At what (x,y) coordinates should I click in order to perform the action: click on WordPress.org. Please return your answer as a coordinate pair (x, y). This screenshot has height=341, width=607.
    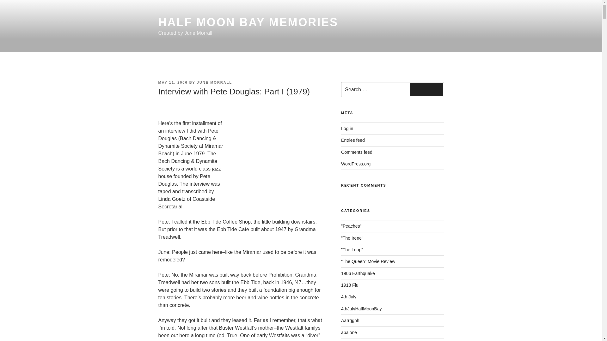
    Looking at the image, I should click on (356, 164).